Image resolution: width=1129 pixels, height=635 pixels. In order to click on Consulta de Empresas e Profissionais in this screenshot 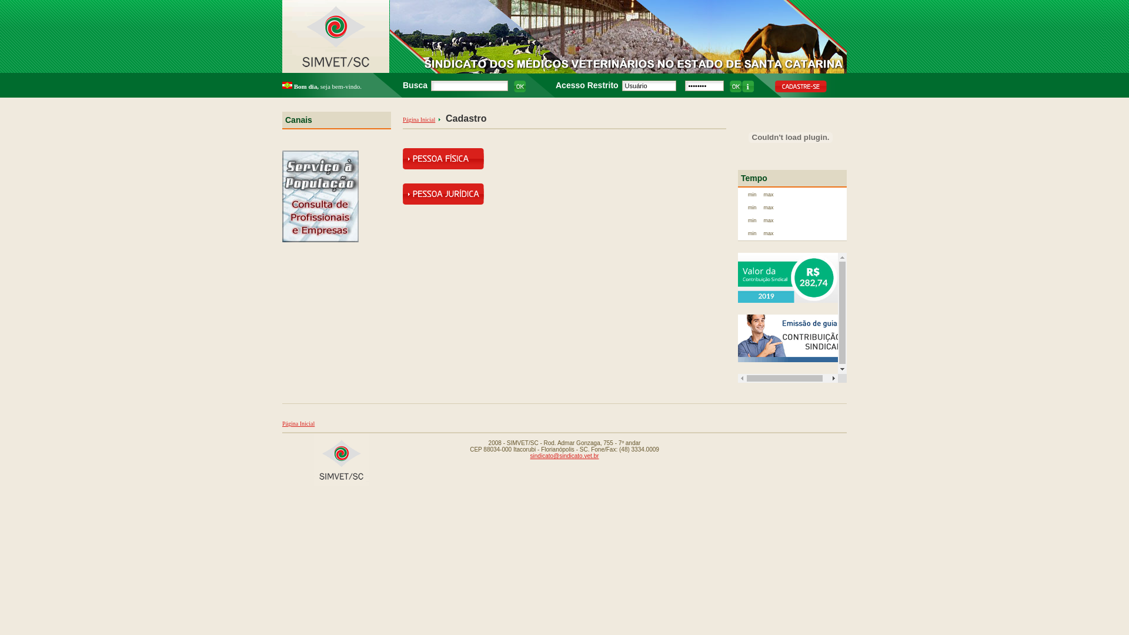, I will do `click(320, 240)`.